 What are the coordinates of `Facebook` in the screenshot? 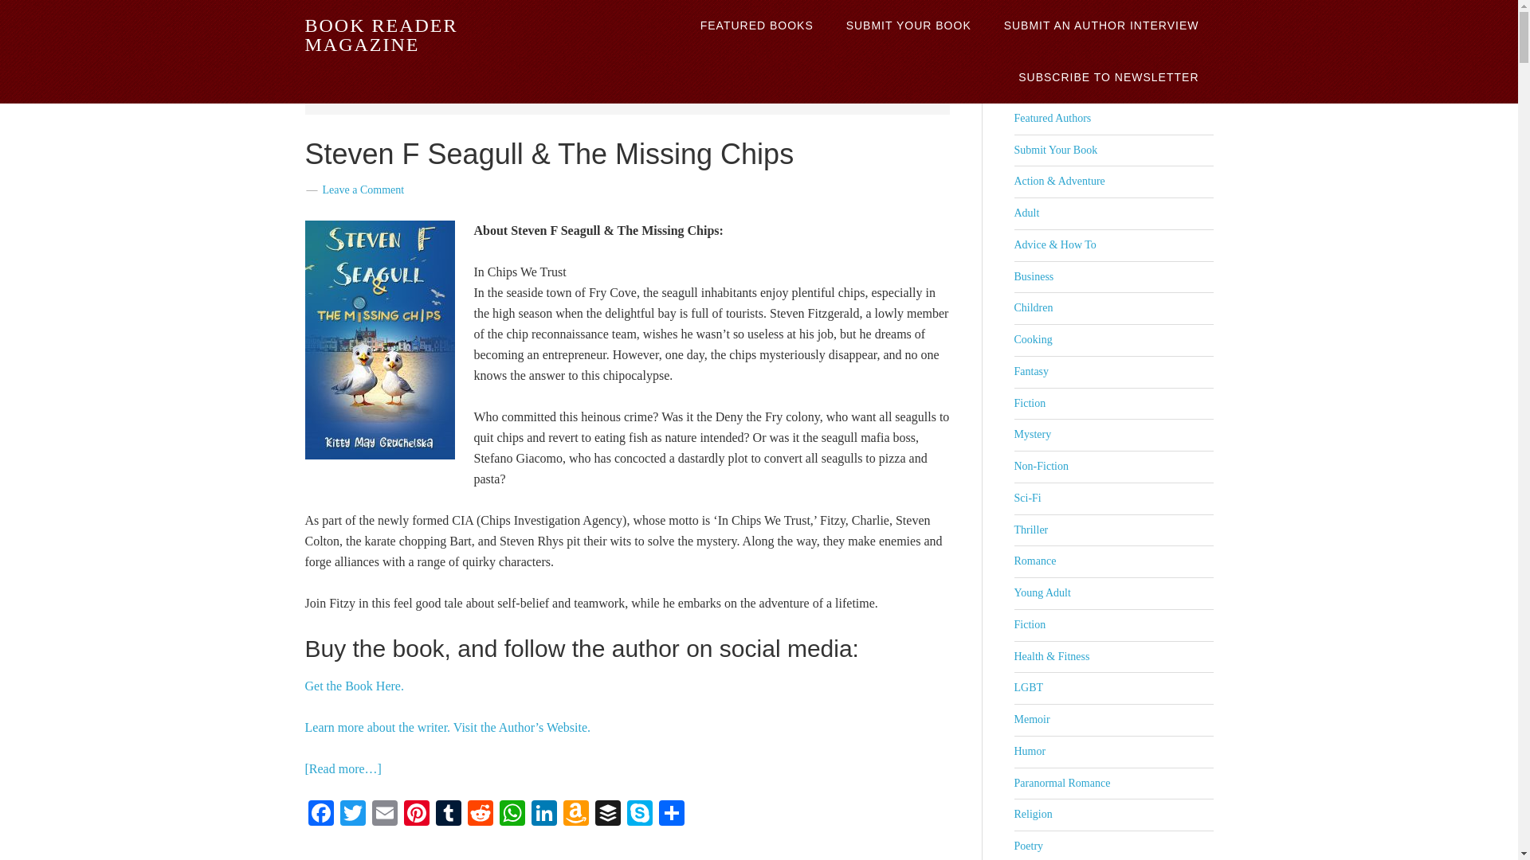 It's located at (320, 814).